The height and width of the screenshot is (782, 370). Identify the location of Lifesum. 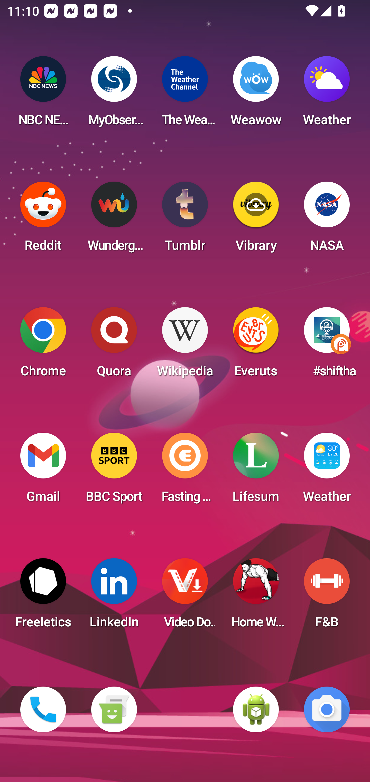
(256, 471).